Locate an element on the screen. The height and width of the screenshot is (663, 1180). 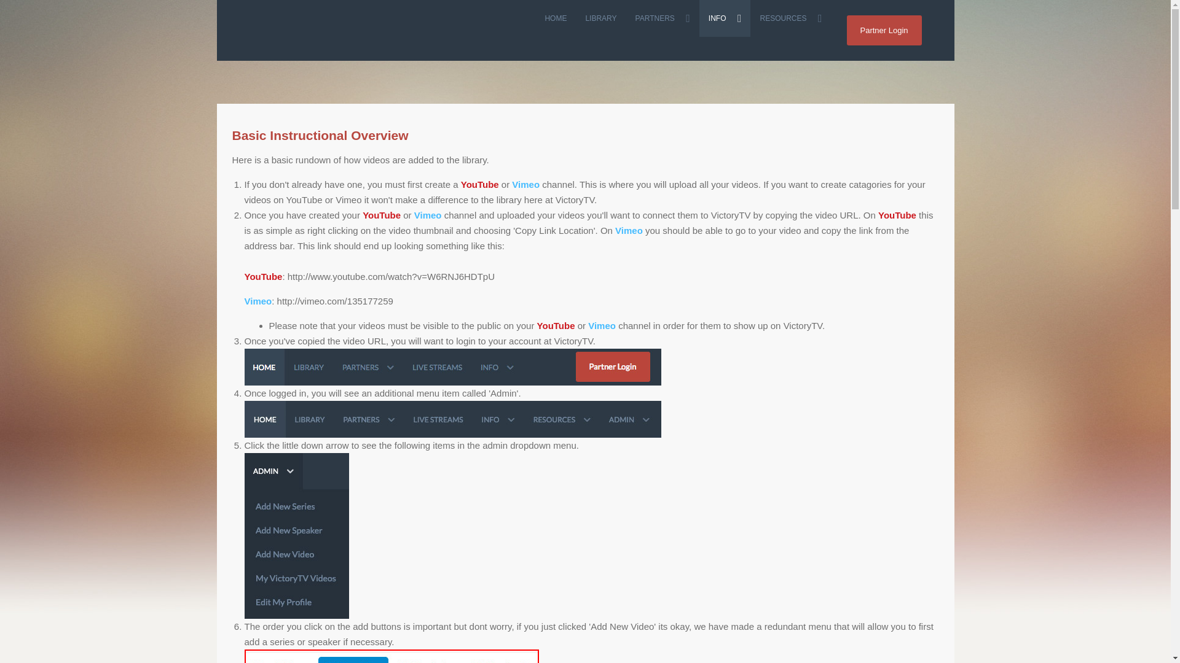
YouTube is located at coordinates (480, 184).